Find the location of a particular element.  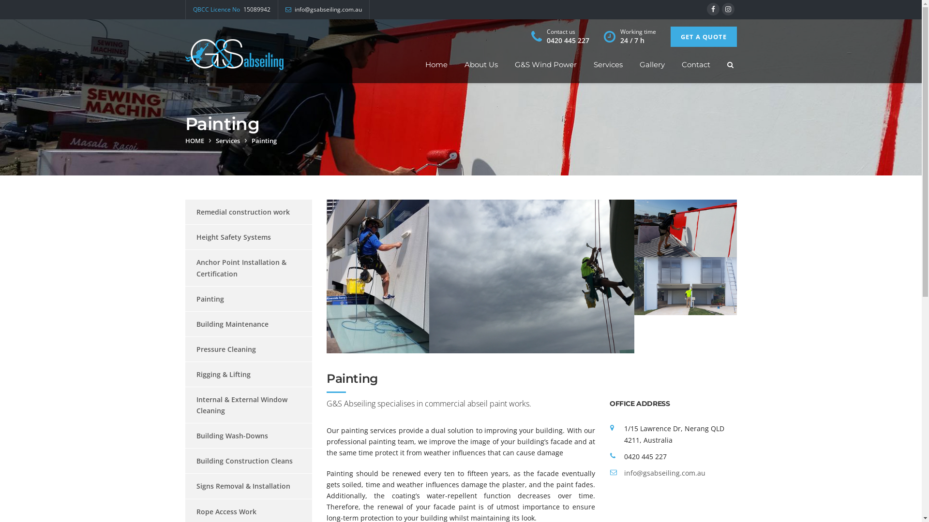

Gallery is located at coordinates (652, 65).